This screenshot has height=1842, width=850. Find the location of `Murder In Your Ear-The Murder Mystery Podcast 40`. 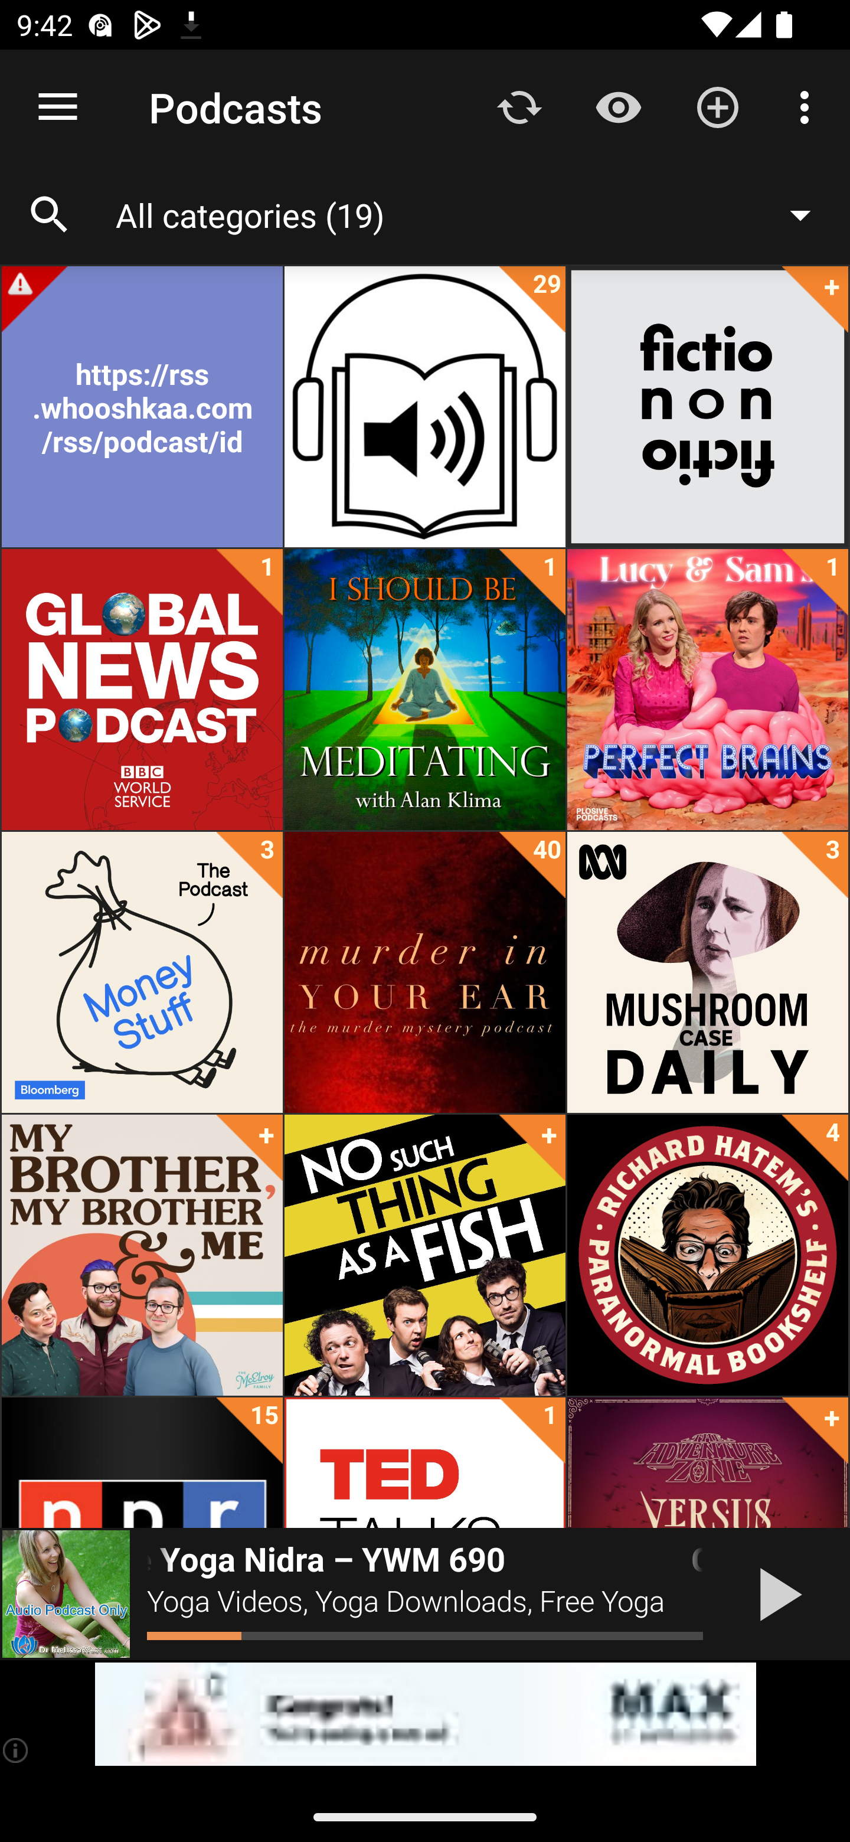

Murder In Your Ear-The Murder Mystery Podcast 40 is located at coordinates (425, 972).